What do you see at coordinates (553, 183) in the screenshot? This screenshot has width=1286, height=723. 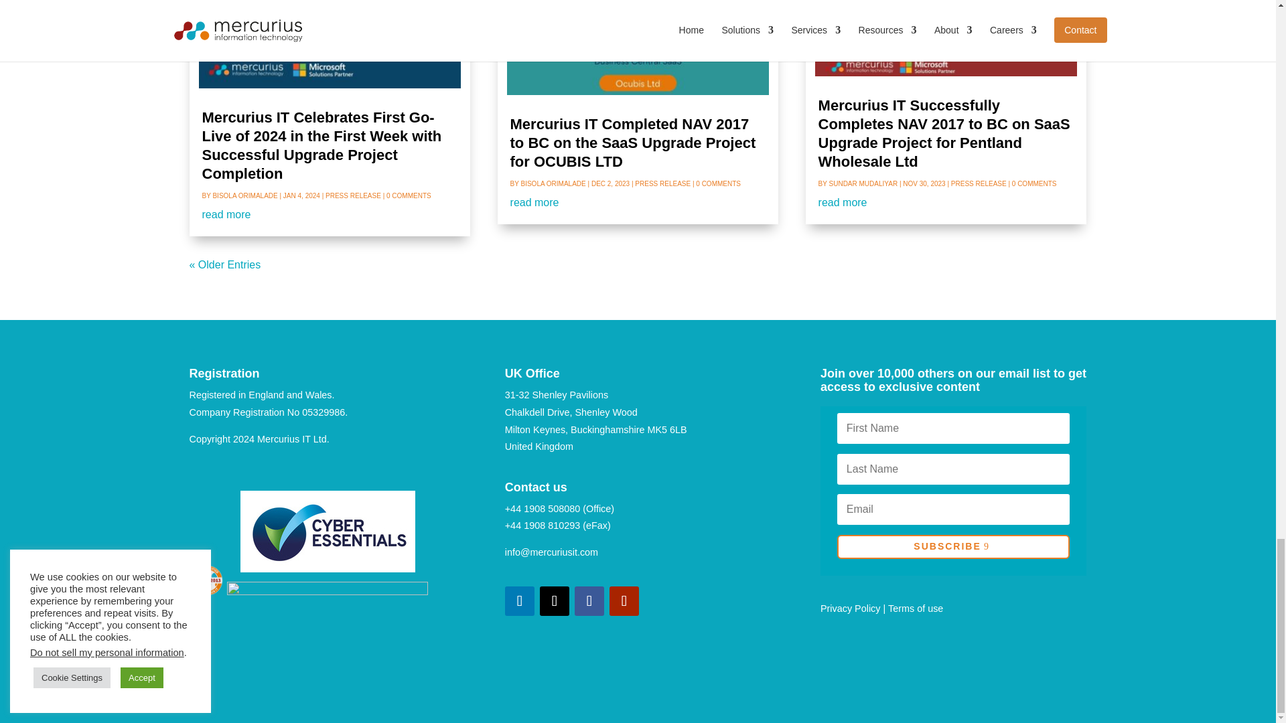 I see `Posts by Bisola Orimalade` at bounding box center [553, 183].